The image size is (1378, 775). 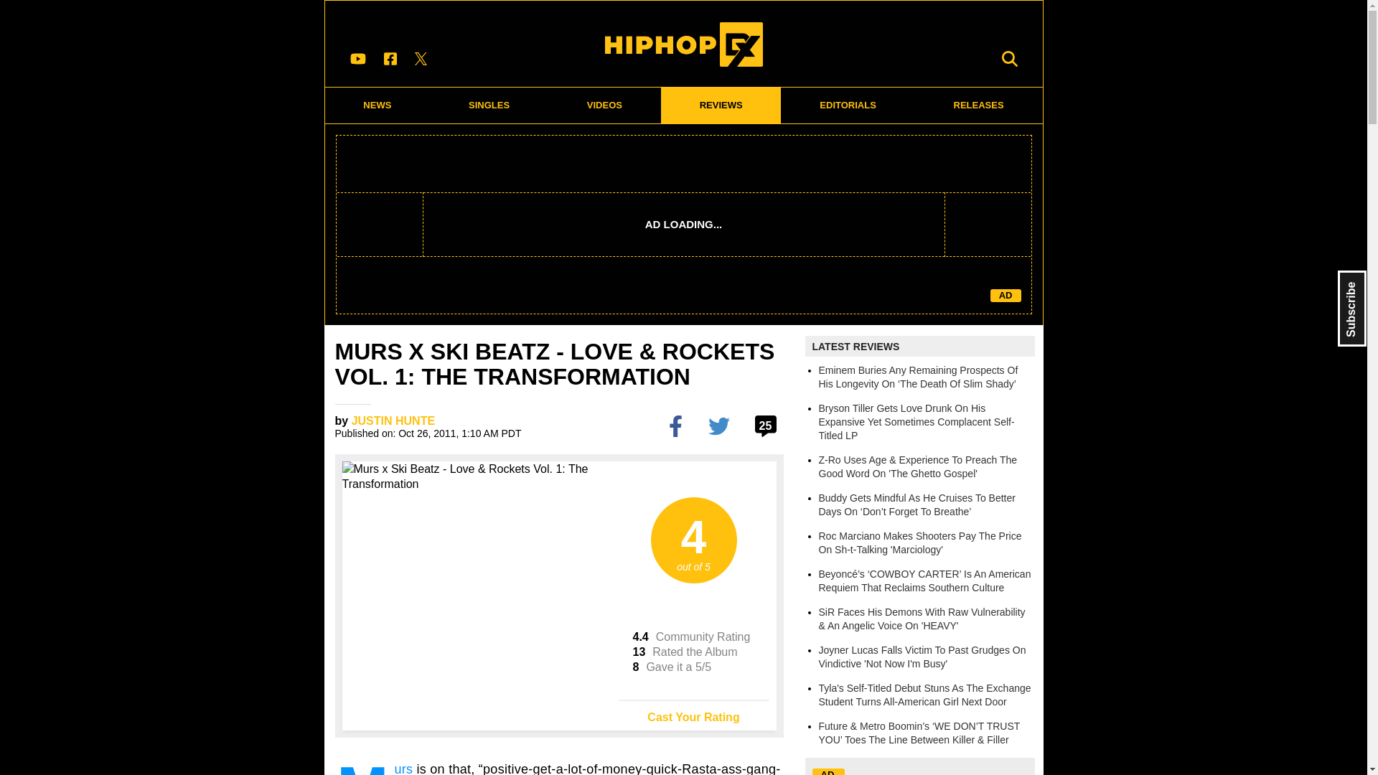 What do you see at coordinates (403, 768) in the screenshot?
I see `Murs` at bounding box center [403, 768].